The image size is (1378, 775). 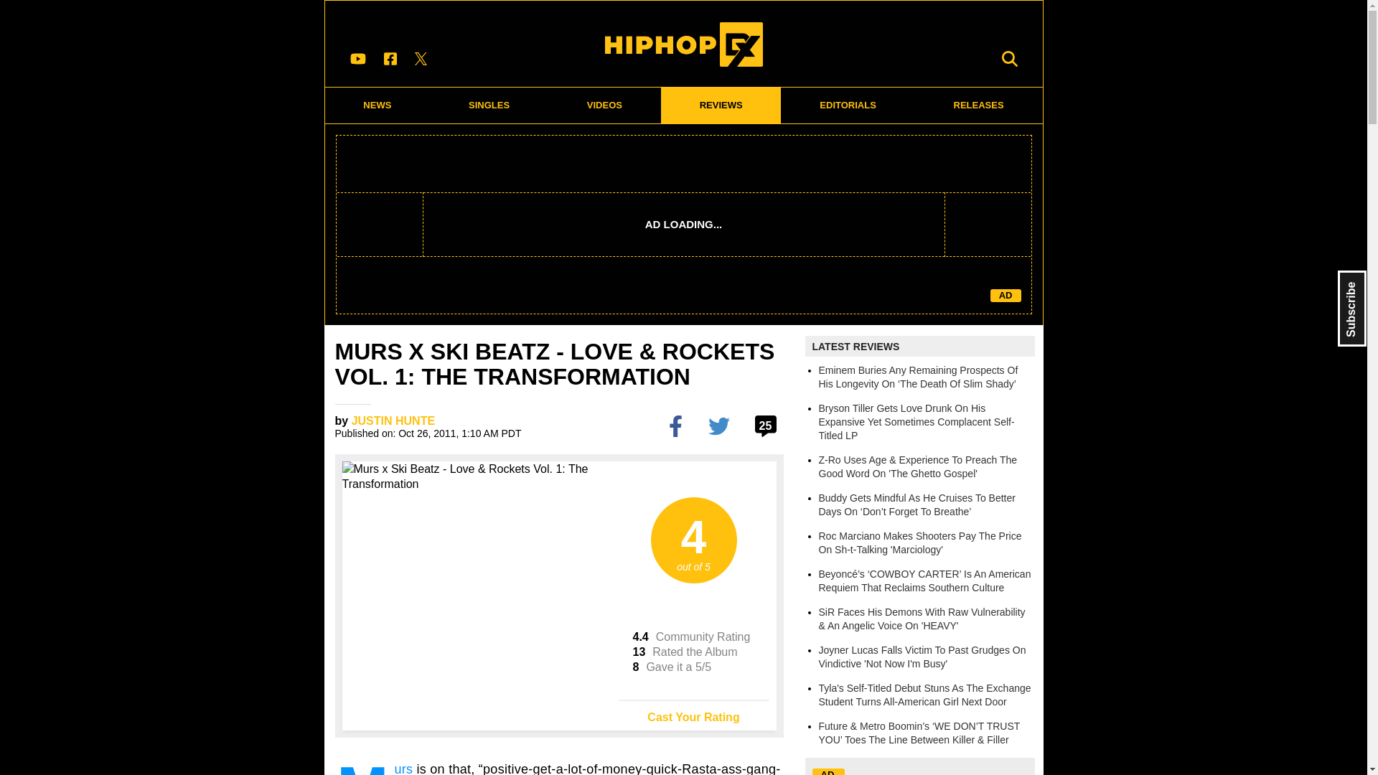 What do you see at coordinates (403, 768) in the screenshot?
I see `Murs` at bounding box center [403, 768].